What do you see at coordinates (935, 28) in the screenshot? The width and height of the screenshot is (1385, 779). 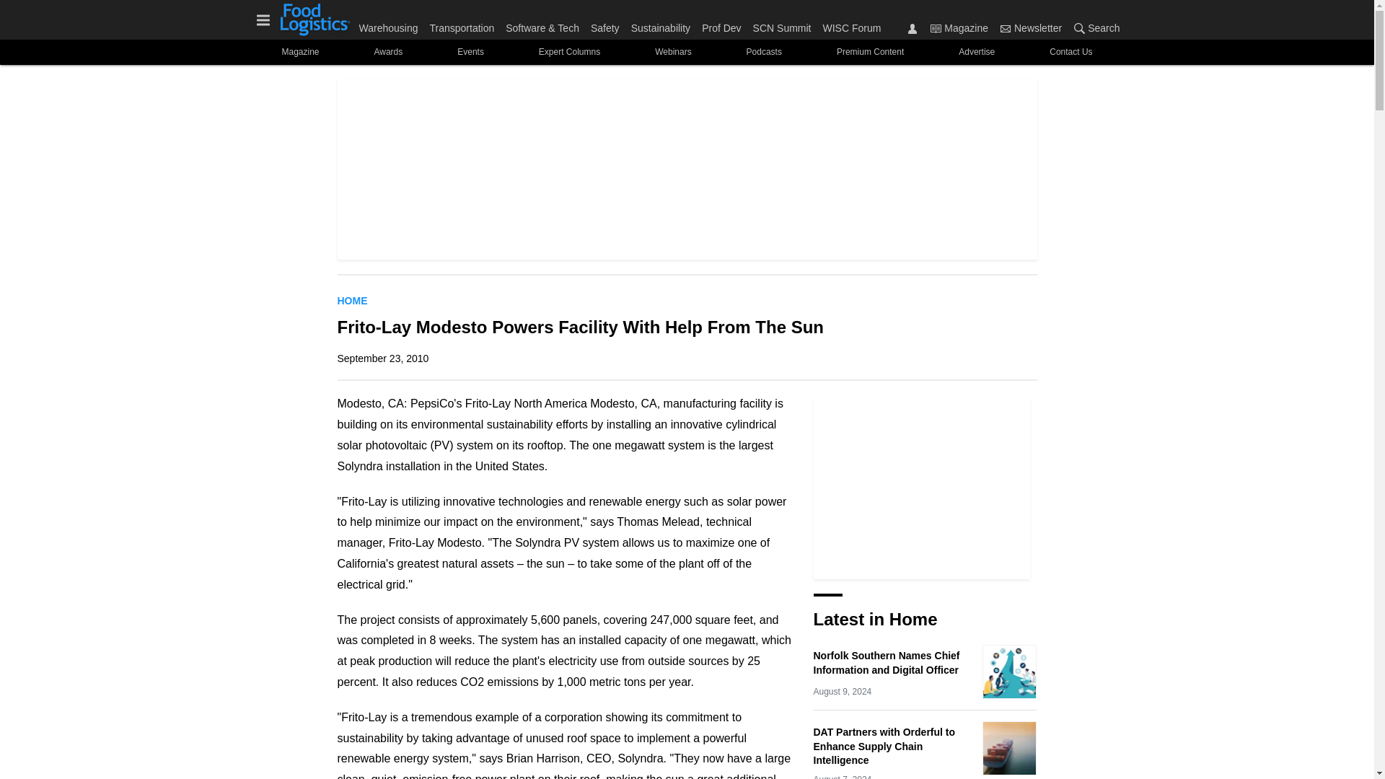 I see `Magazine` at bounding box center [935, 28].